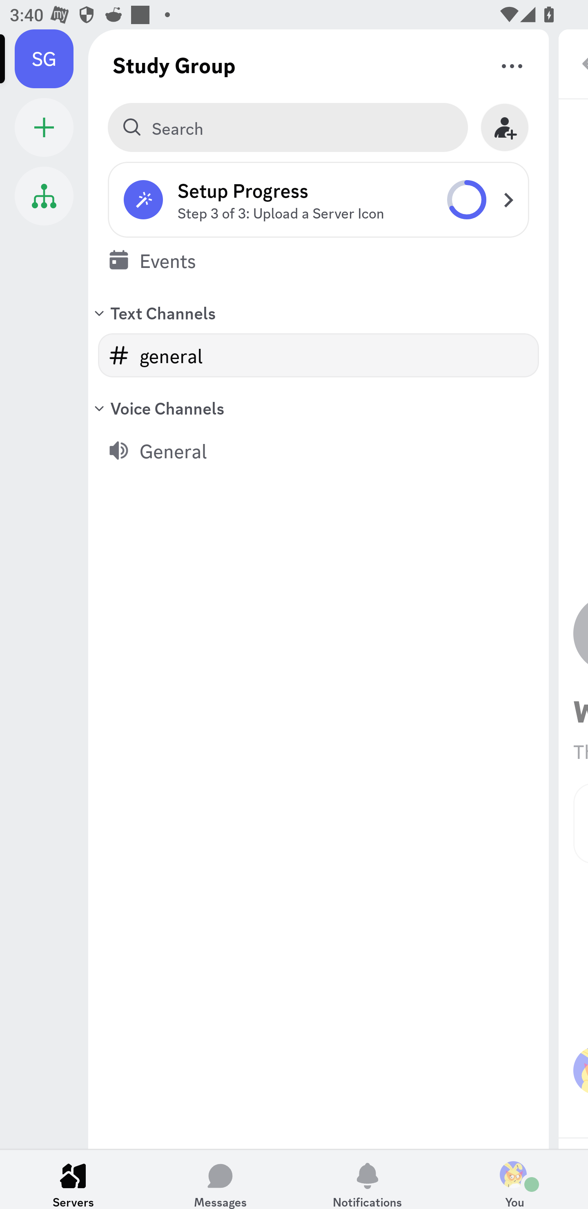  I want to click on Messages, so click(220, 1179).